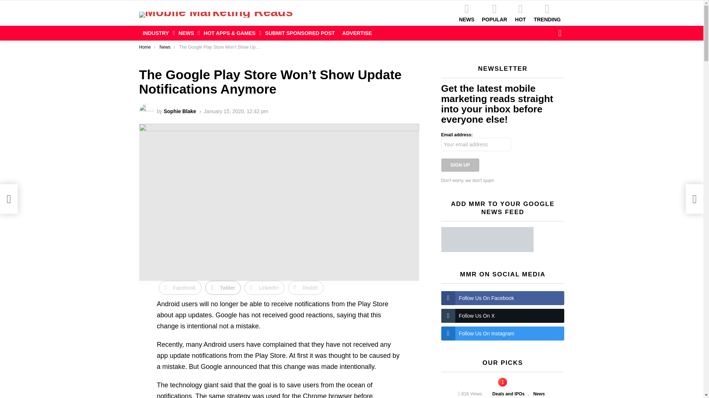 The height and width of the screenshot is (398, 709). I want to click on Sign up, so click(460, 165).